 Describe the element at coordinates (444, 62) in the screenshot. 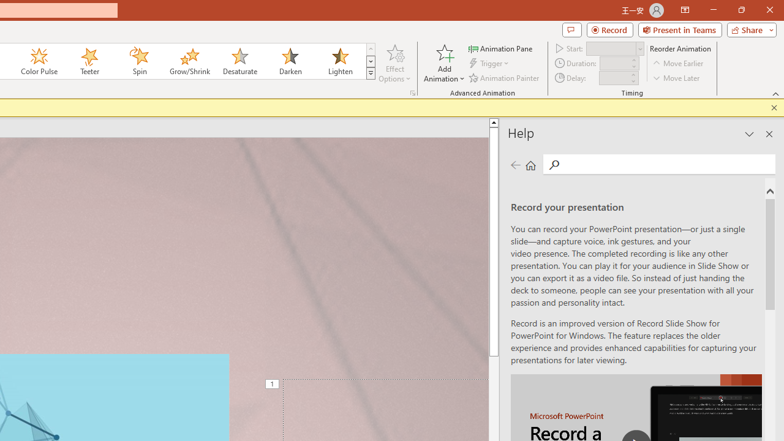

I see `Add Animation` at that location.